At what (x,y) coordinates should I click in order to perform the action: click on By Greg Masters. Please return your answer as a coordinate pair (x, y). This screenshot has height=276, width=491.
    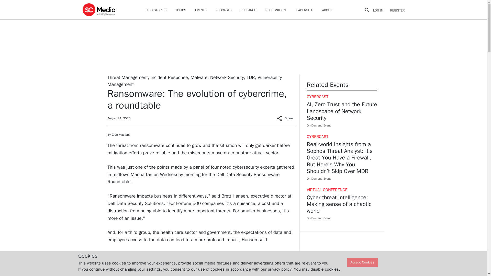
    Looking at the image, I should click on (118, 134).